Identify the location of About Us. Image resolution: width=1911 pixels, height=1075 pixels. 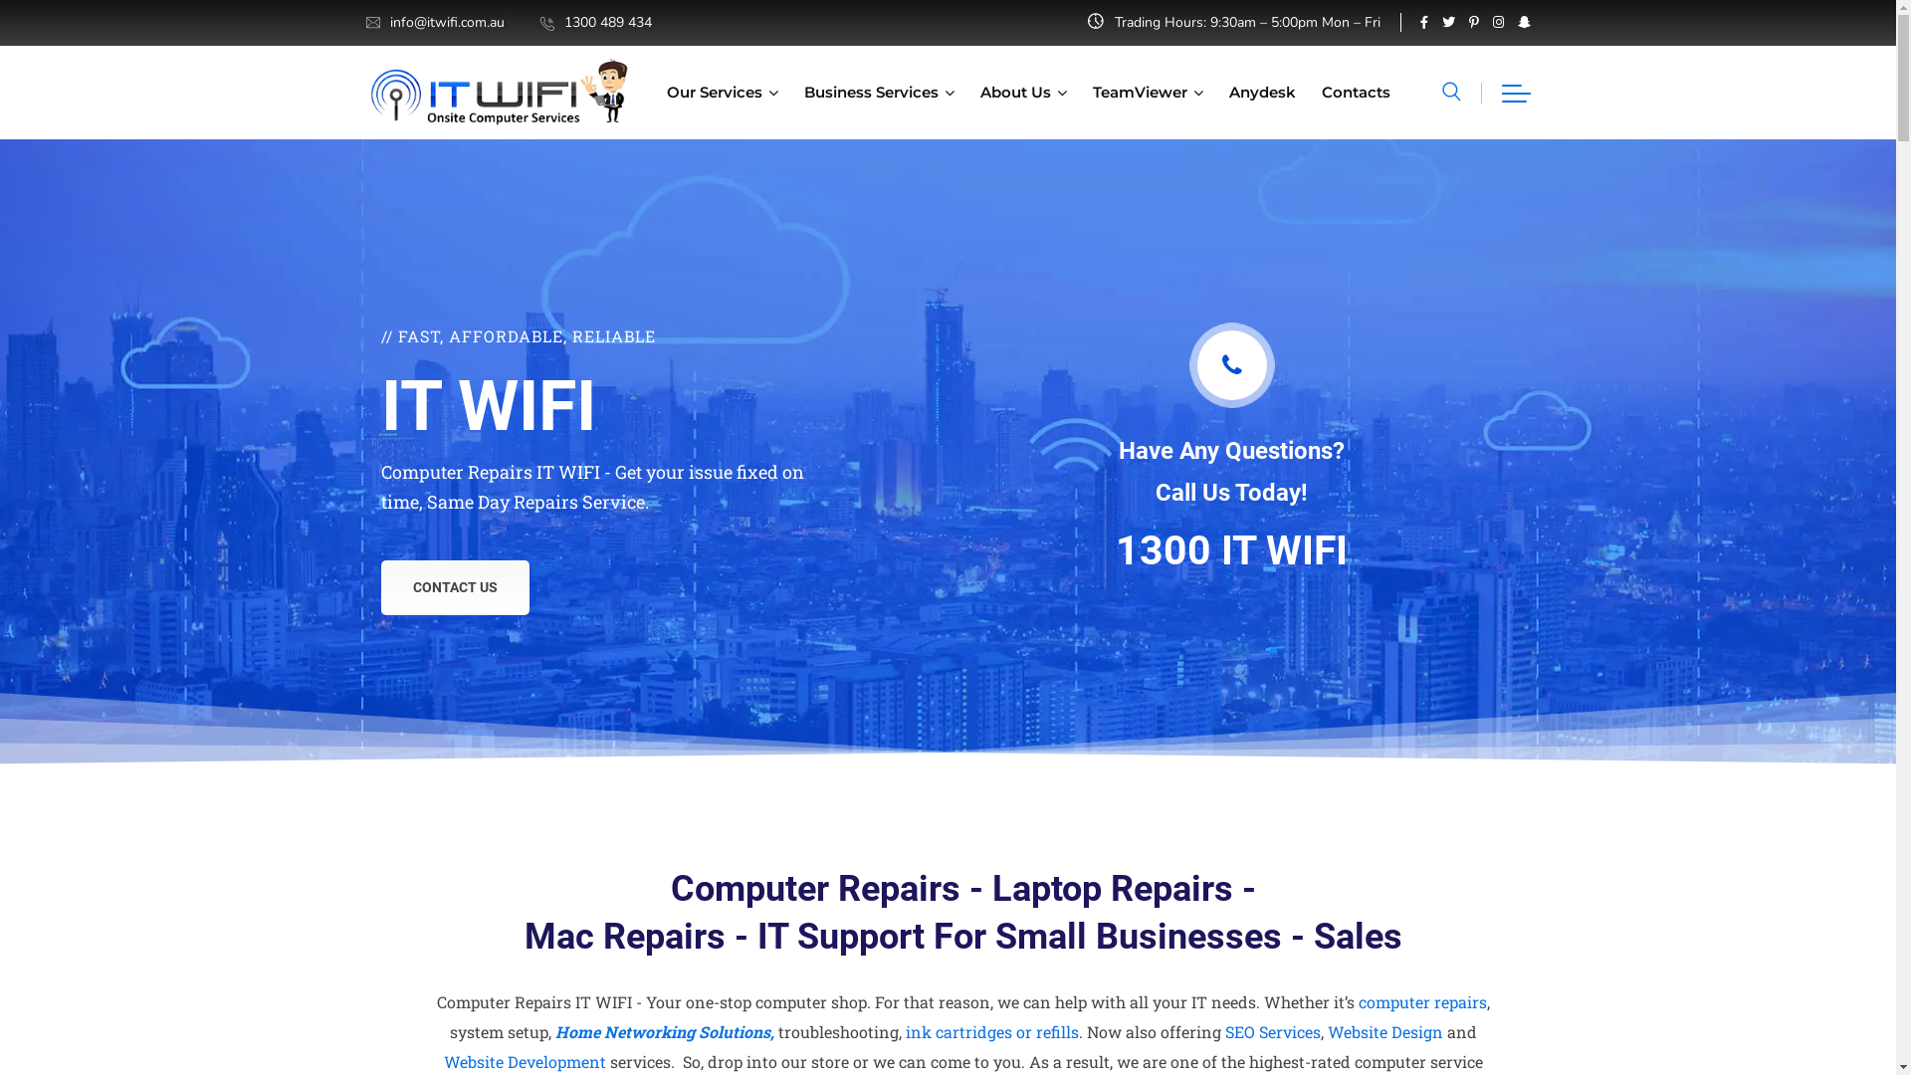
(1022, 93).